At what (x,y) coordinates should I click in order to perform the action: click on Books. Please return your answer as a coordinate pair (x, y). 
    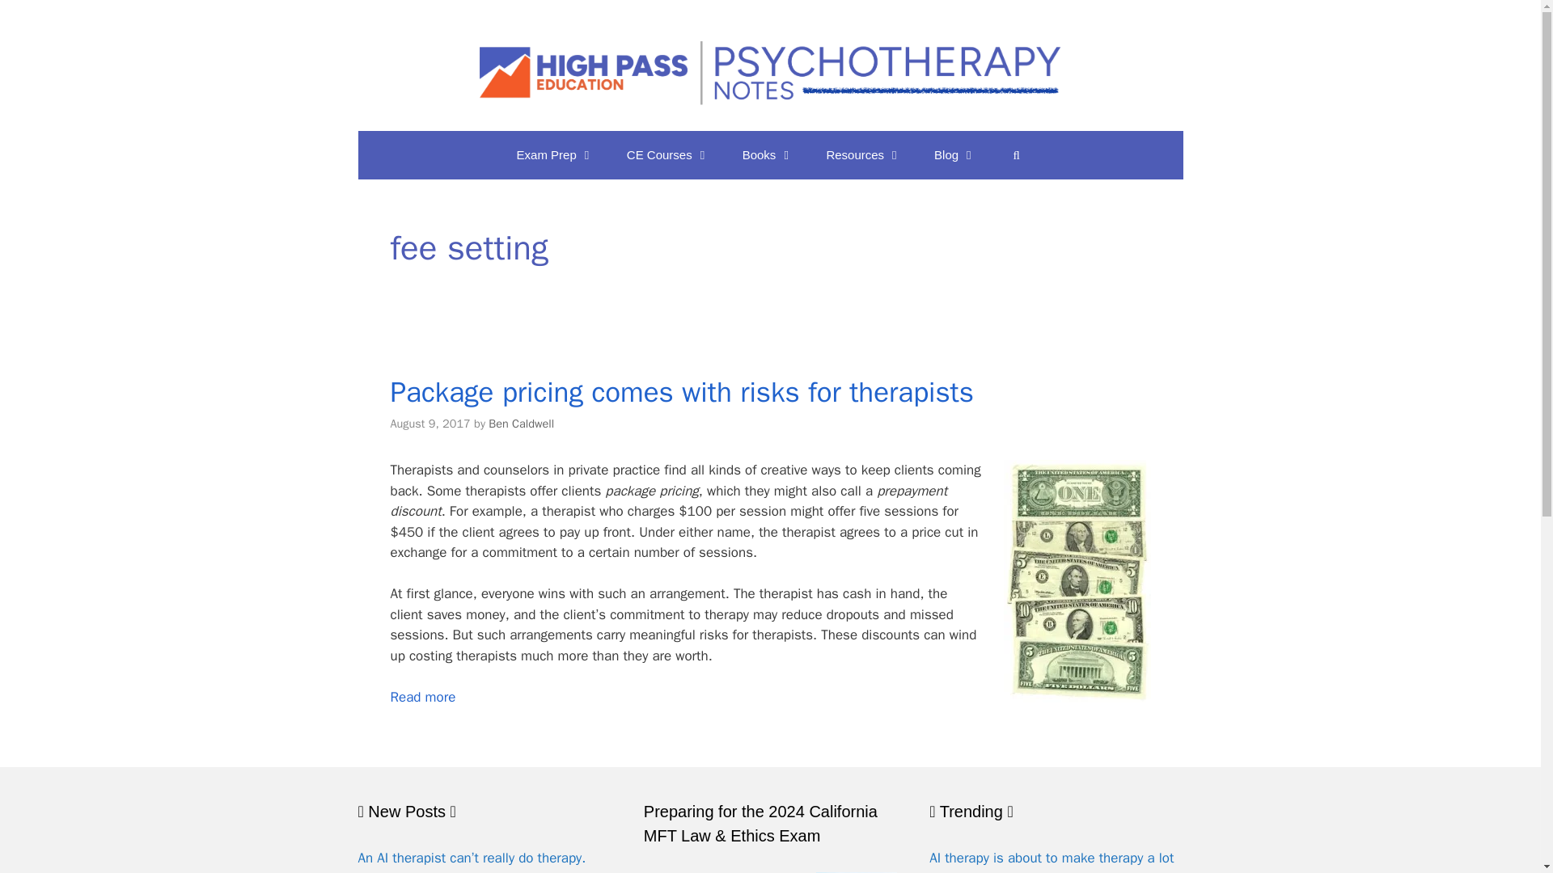
    Looking at the image, I should click on (768, 155).